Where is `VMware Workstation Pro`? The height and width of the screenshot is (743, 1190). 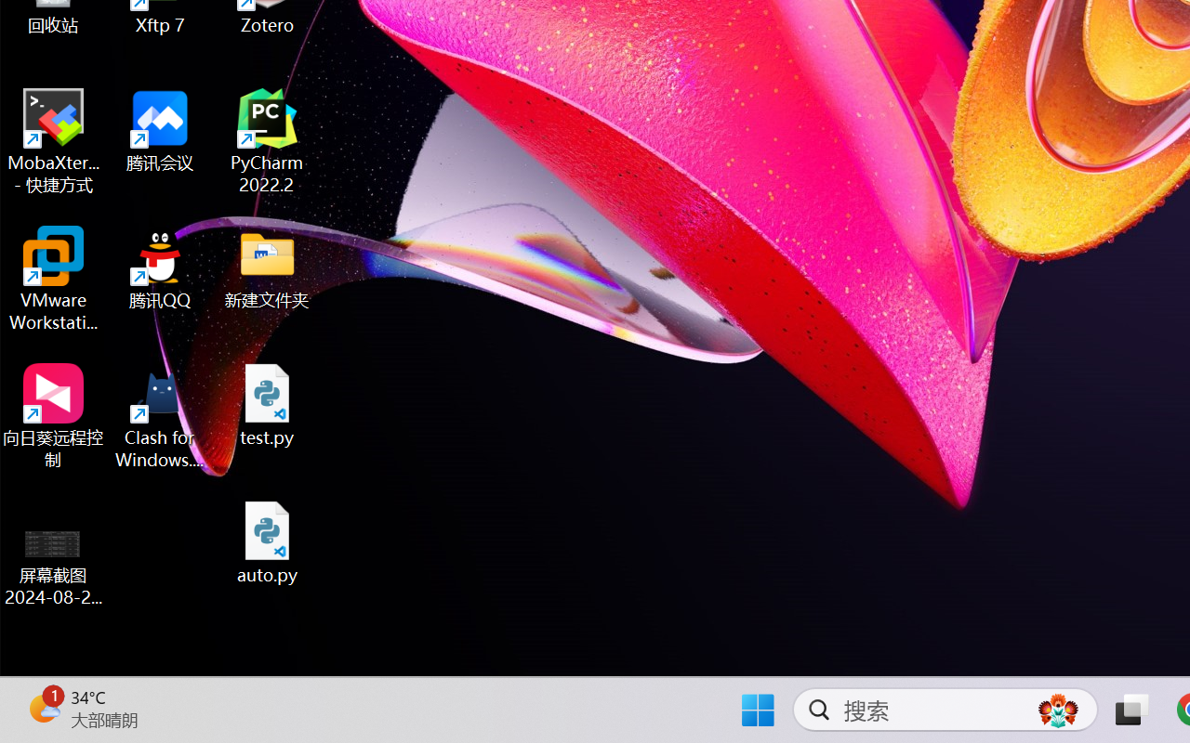
VMware Workstation Pro is located at coordinates (54, 279).